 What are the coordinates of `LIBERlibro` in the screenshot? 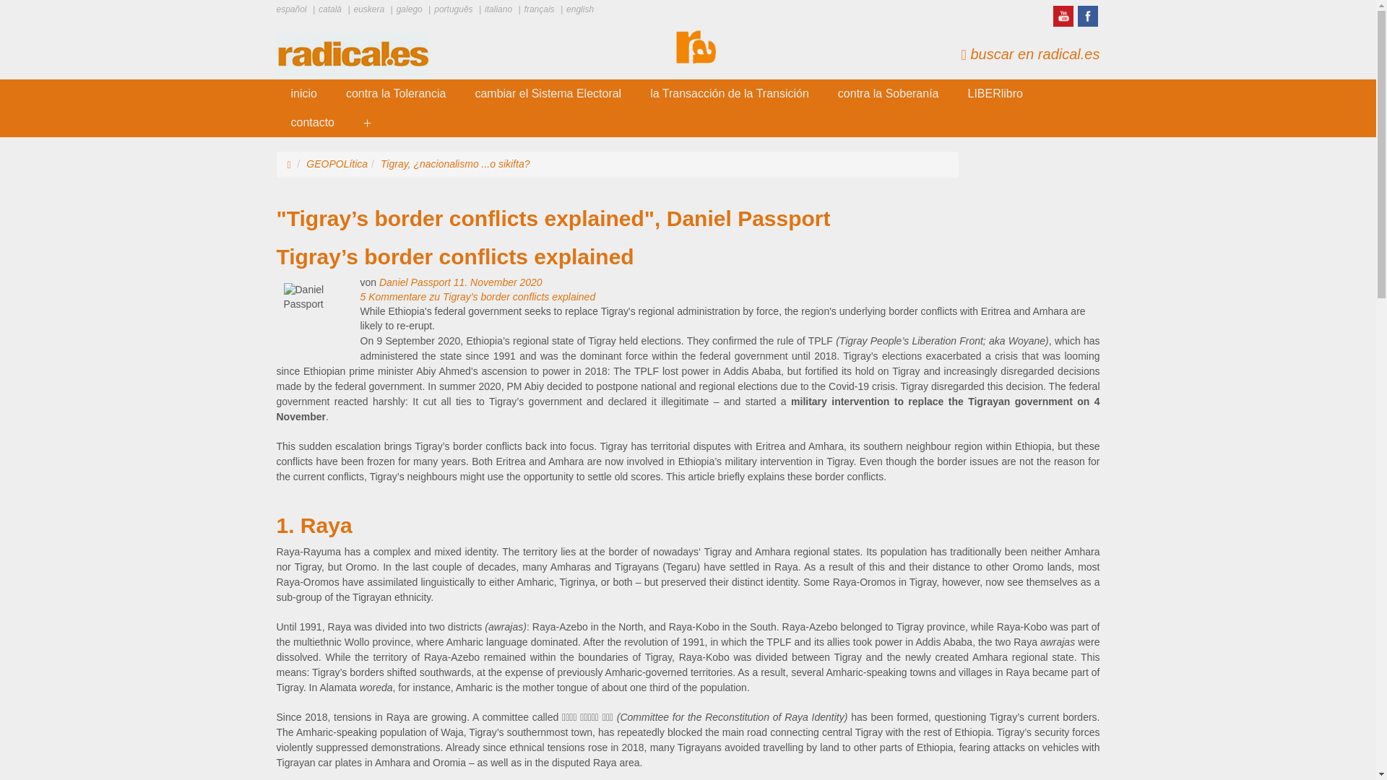 It's located at (995, 94).